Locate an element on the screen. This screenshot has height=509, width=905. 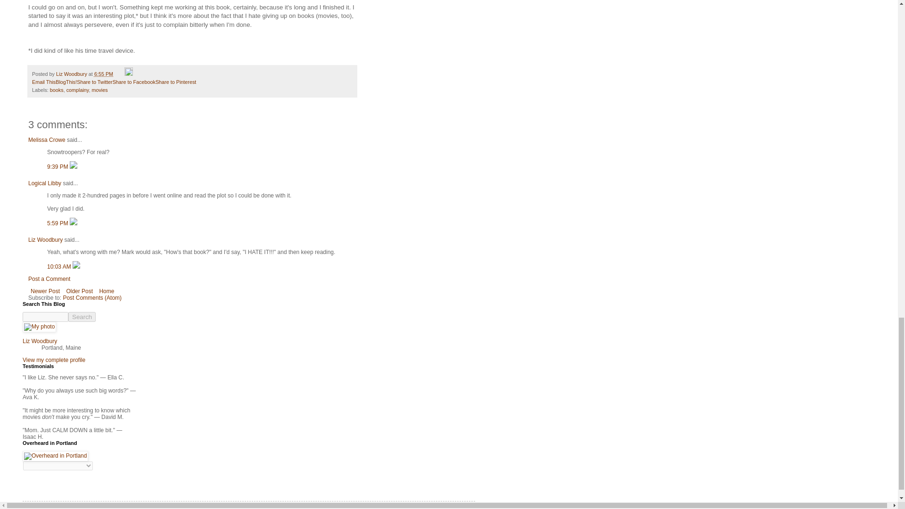
Liz Woodbury is located at coordinates (45, 240).